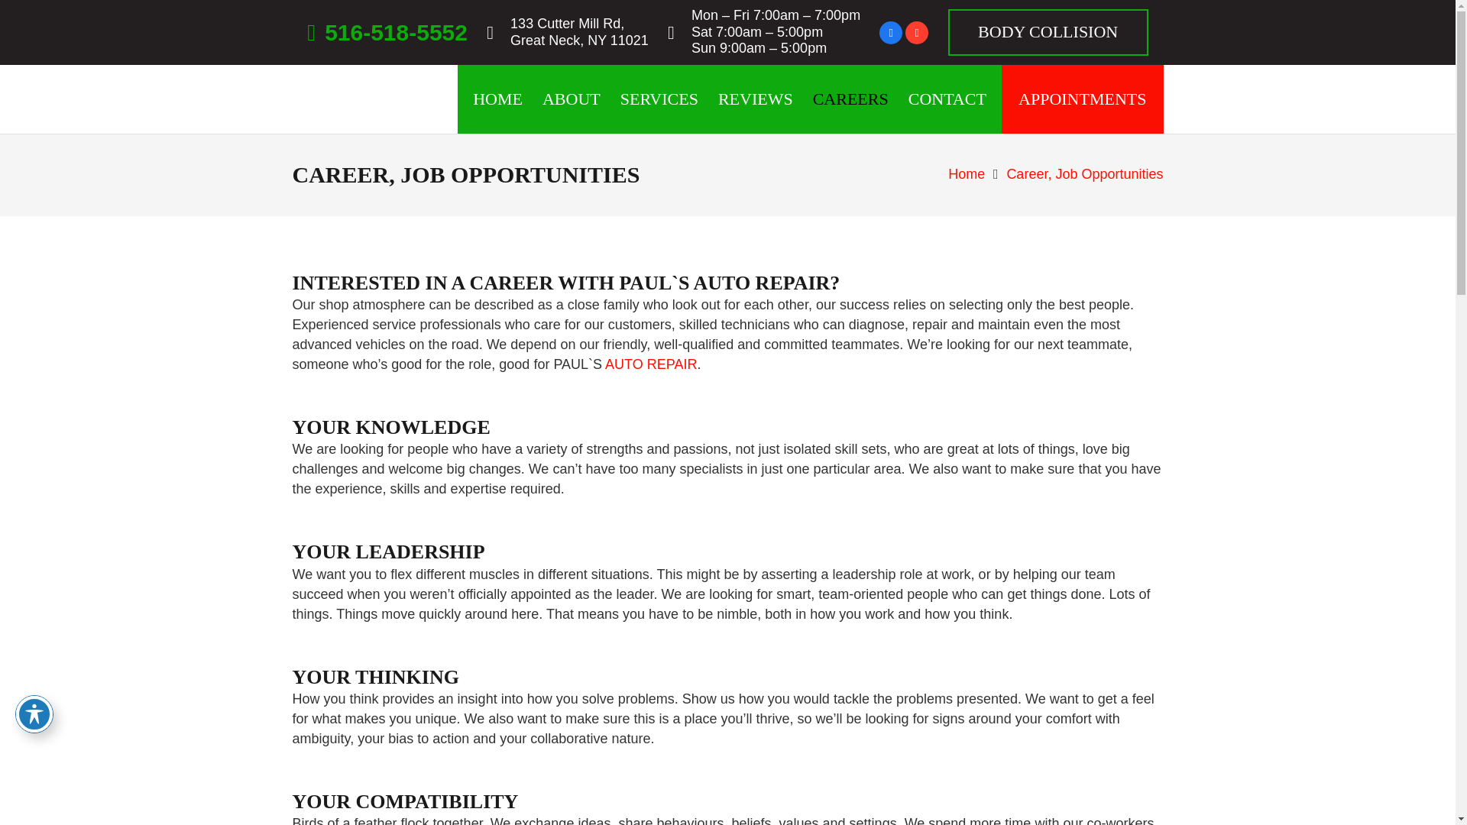 Image resolution: width=1467 pixels, height=825 pixels. What do you see at coordinates (850, 99) in the screenshot?
I see `CAREERS` at bounding box center [850, 99].